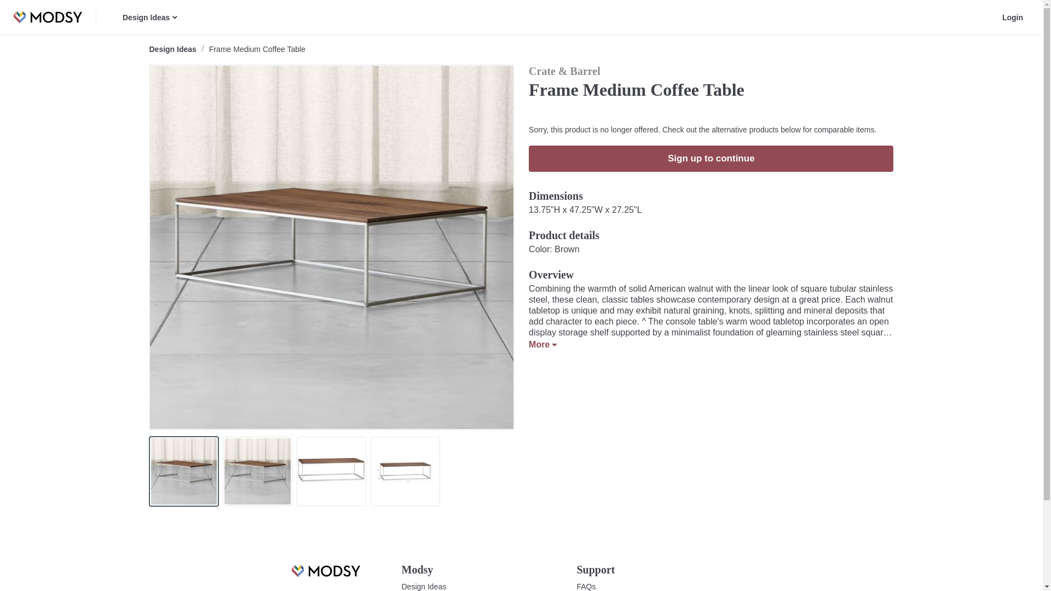  I want to click on Design Ideas, so click(172, 49).